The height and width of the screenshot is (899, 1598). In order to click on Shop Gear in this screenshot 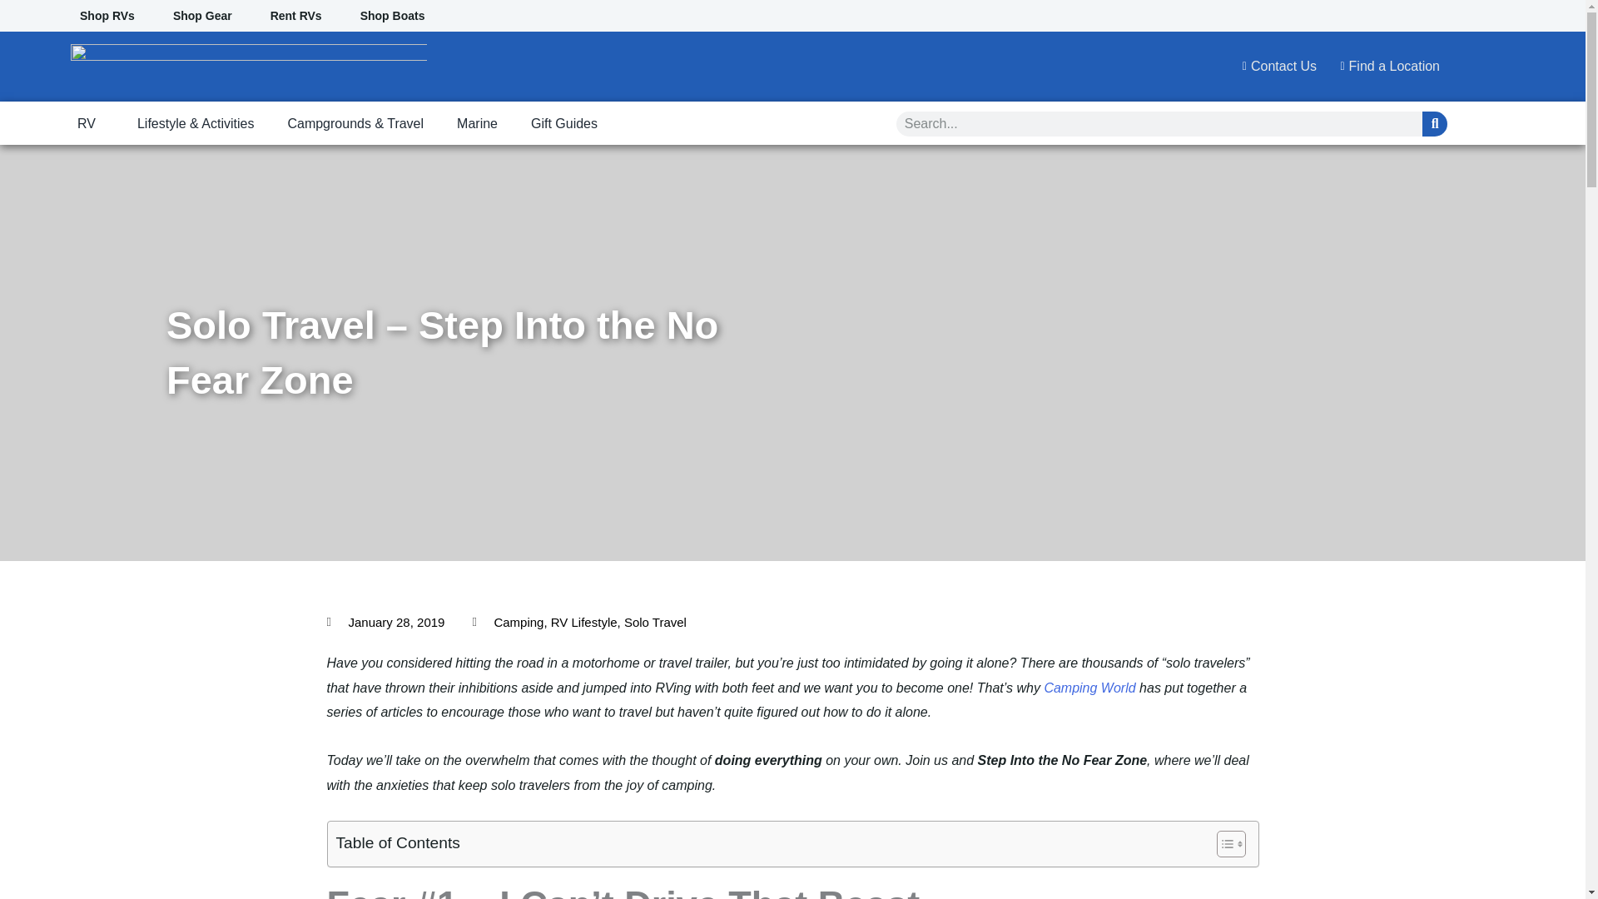, I will do `click(201, 15)`.